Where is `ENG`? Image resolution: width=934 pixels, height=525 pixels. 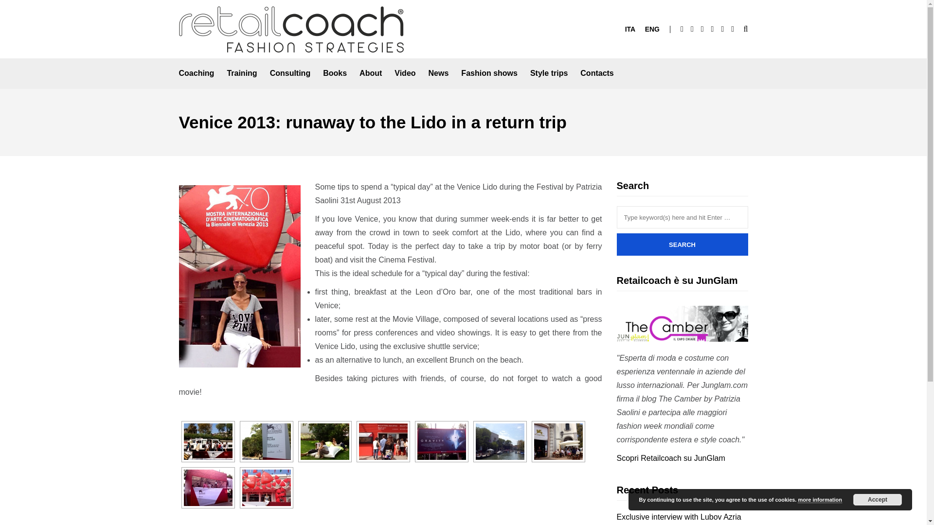 ENG is located at coordinates (652, 29).